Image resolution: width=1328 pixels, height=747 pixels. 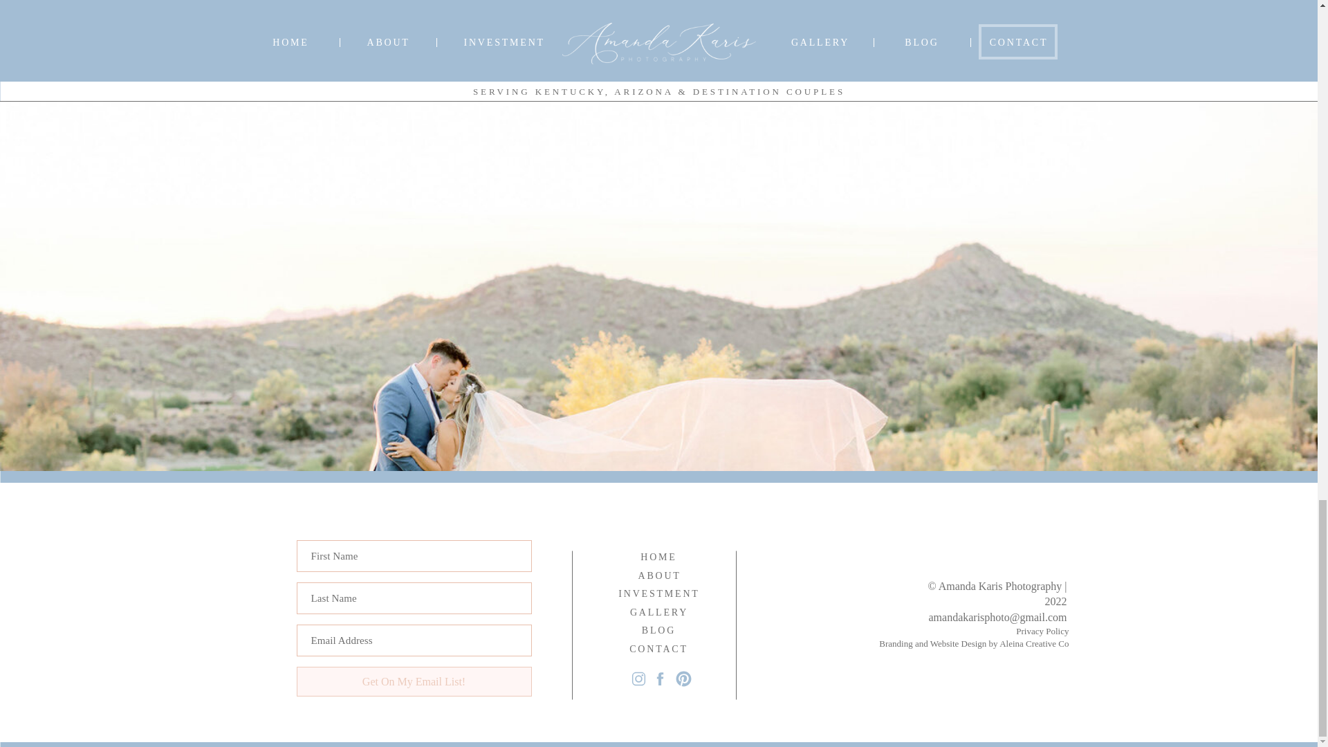 I want to click on GALLERY, so click(x=659, y=613).